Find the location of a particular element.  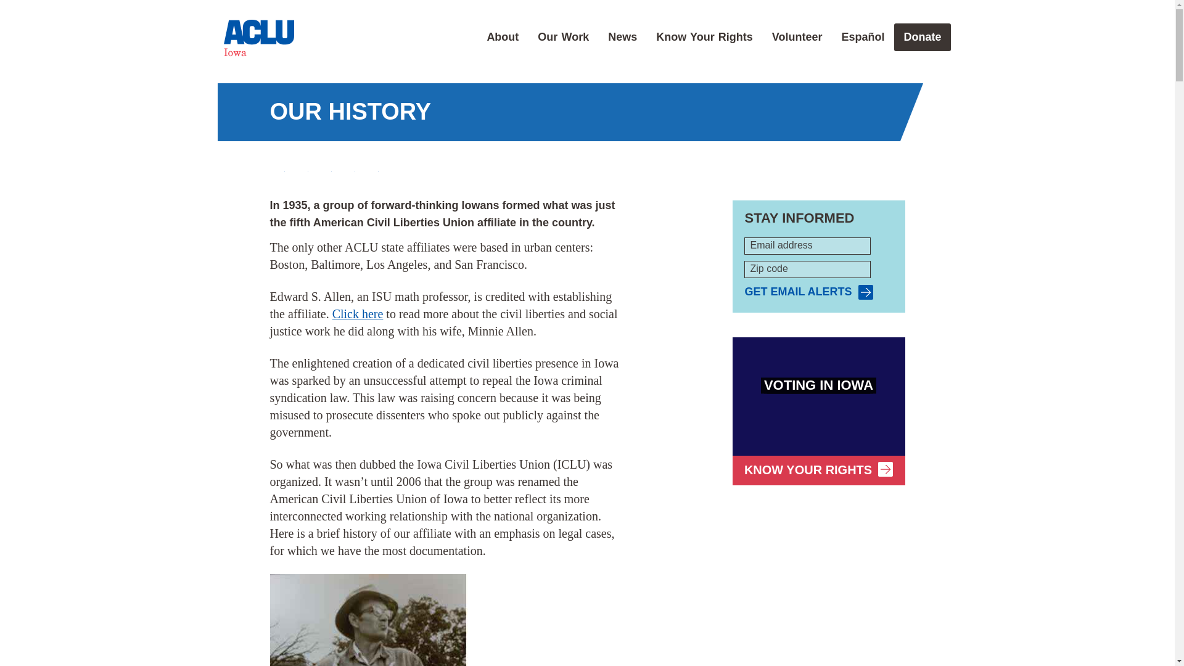

Twitter is located at coordinates (301, 165).